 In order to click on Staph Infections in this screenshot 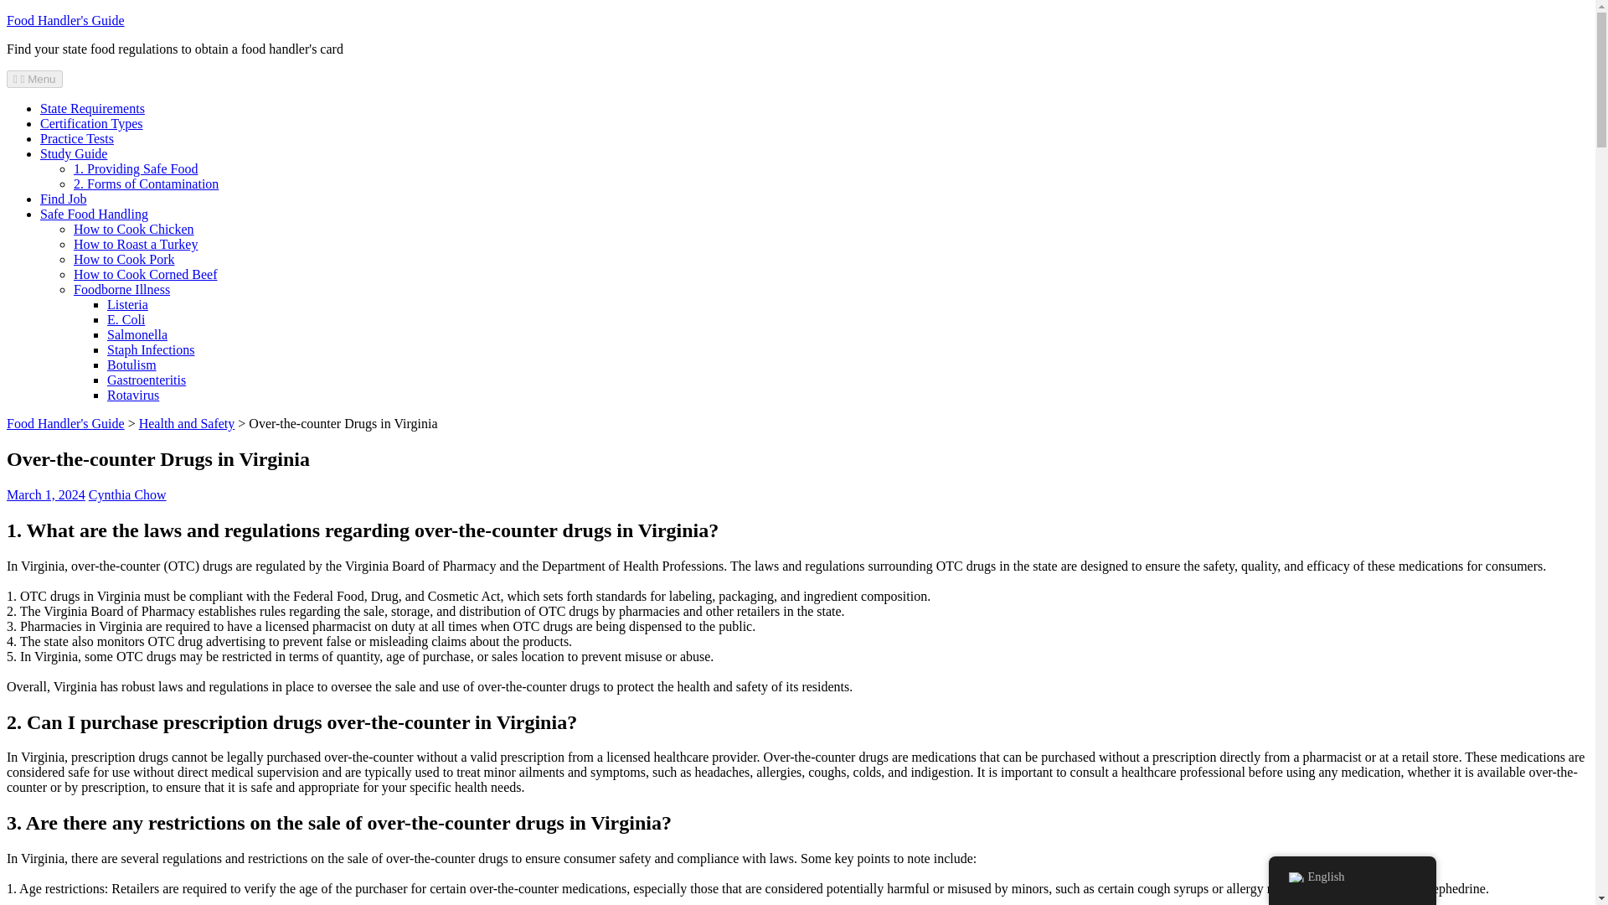, I will do `click(151, 349)`.